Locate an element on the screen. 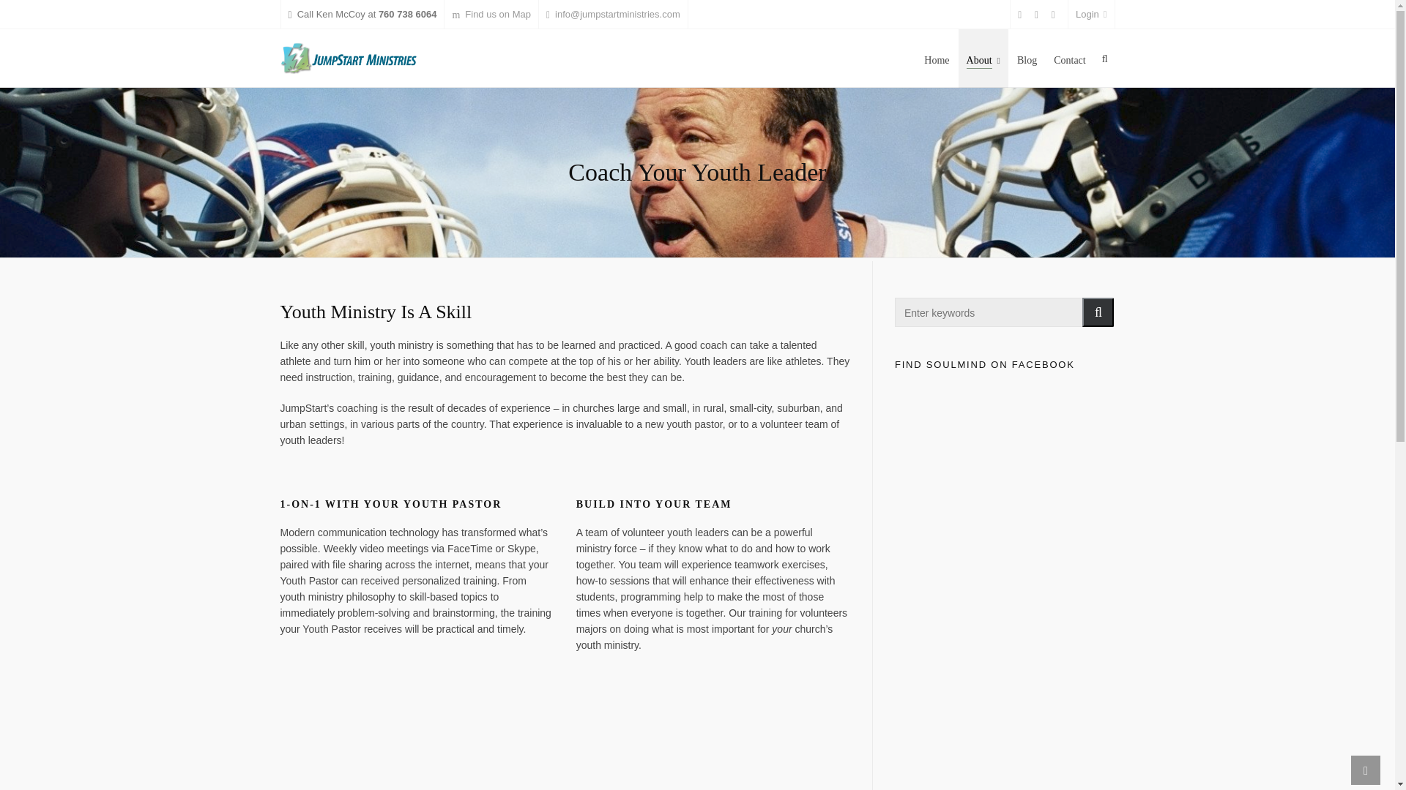 The height and width of the screenshot is (790, 1406). Contact is located at coordinates (1069, 58).